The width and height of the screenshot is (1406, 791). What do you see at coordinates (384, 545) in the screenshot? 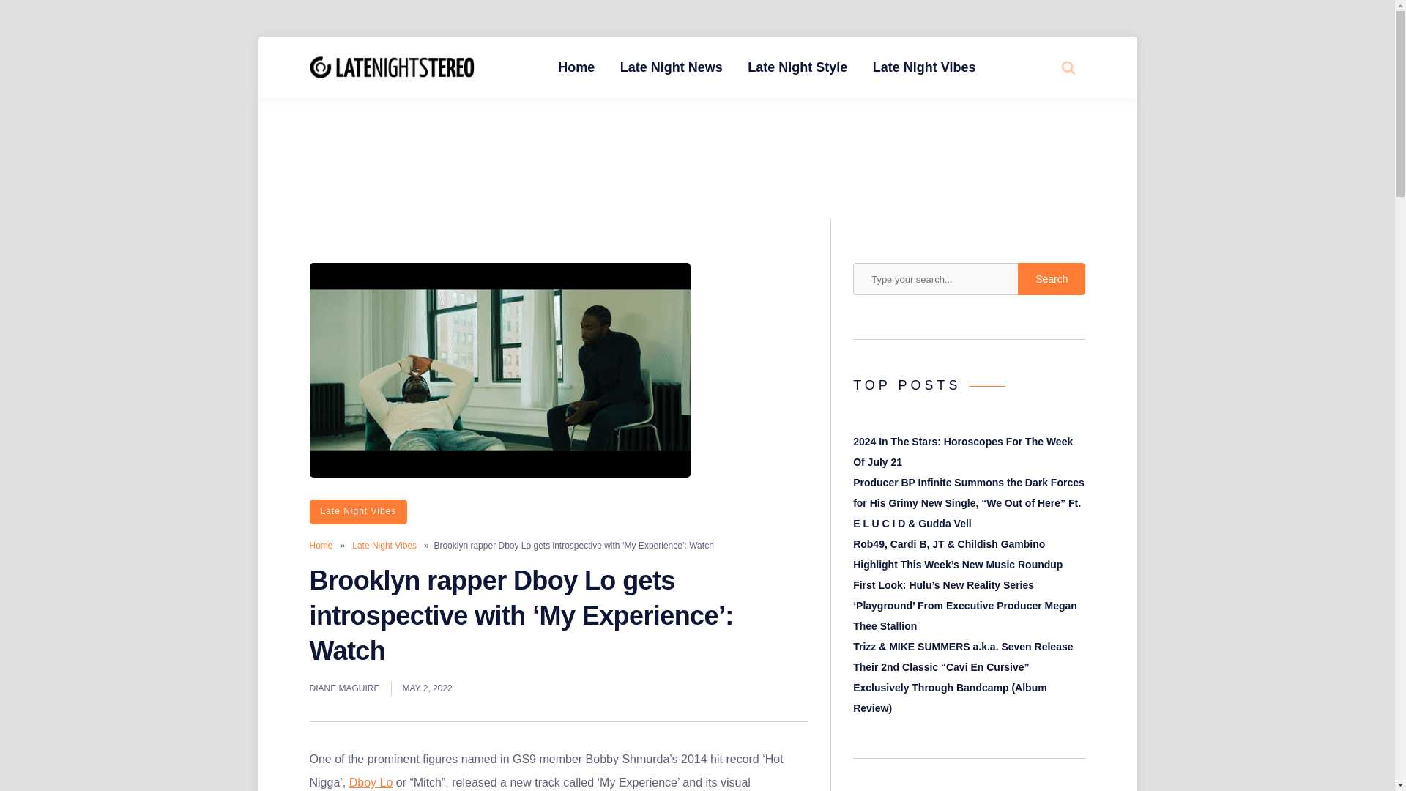
I see `Late Night Vibes` at bounding box center [384, 545].